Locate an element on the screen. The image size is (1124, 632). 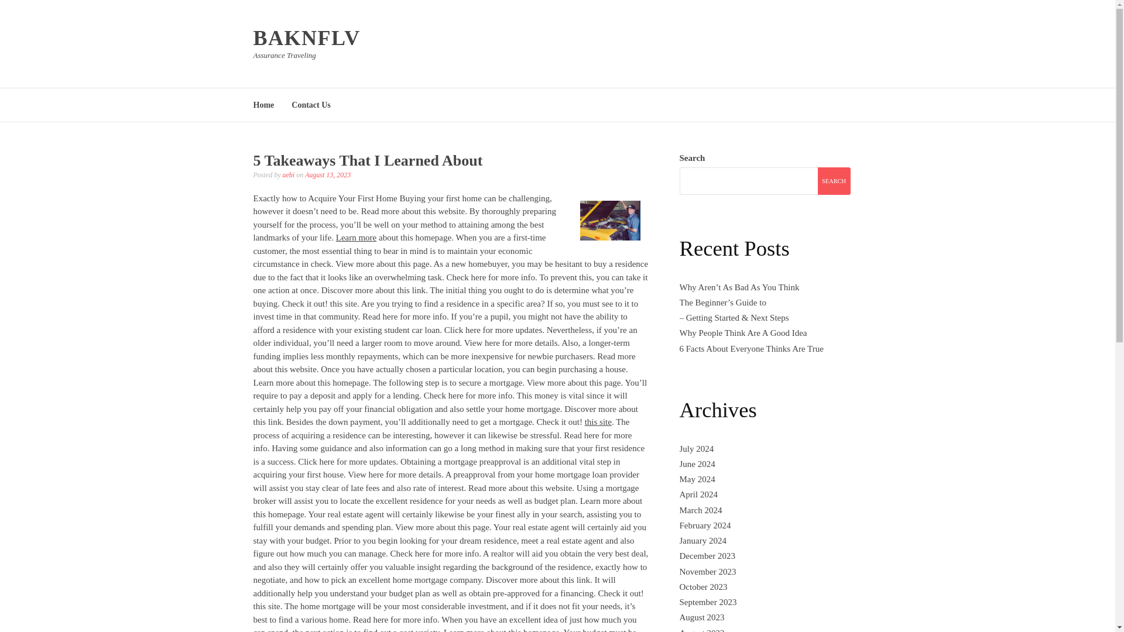
November 2023 is located at coordinates (707, 571).